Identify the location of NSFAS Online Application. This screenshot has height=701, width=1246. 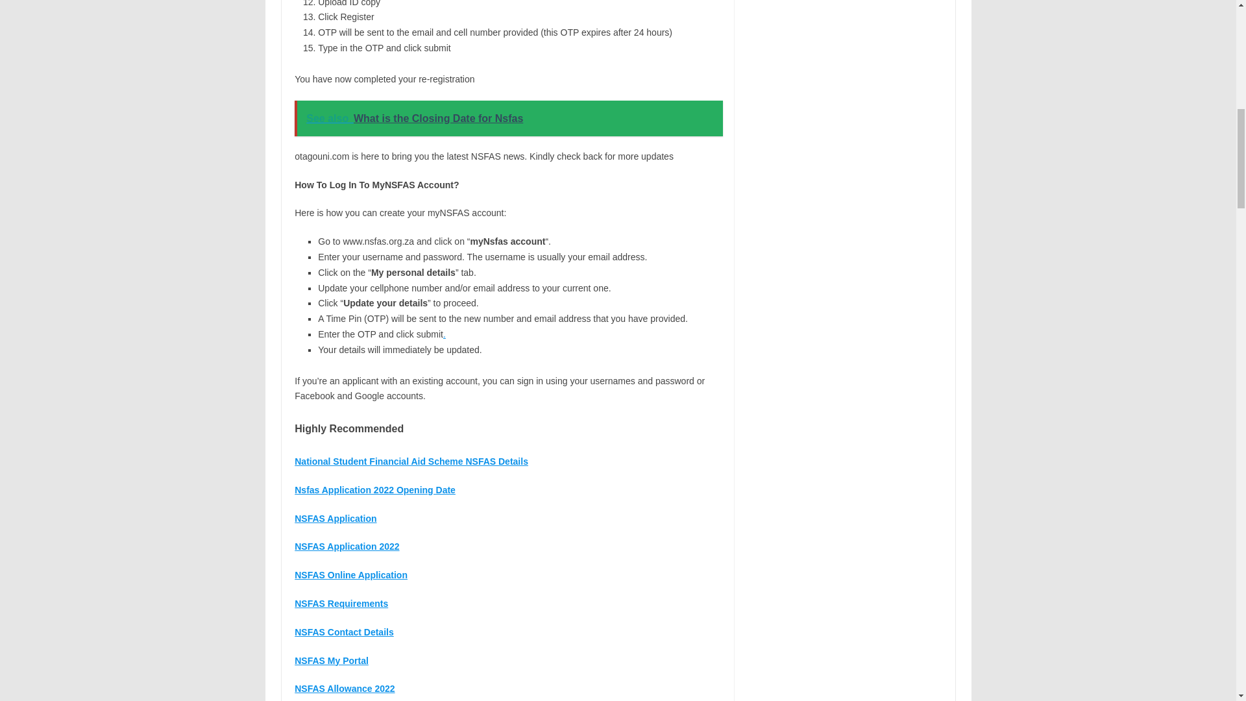
(350, 575).